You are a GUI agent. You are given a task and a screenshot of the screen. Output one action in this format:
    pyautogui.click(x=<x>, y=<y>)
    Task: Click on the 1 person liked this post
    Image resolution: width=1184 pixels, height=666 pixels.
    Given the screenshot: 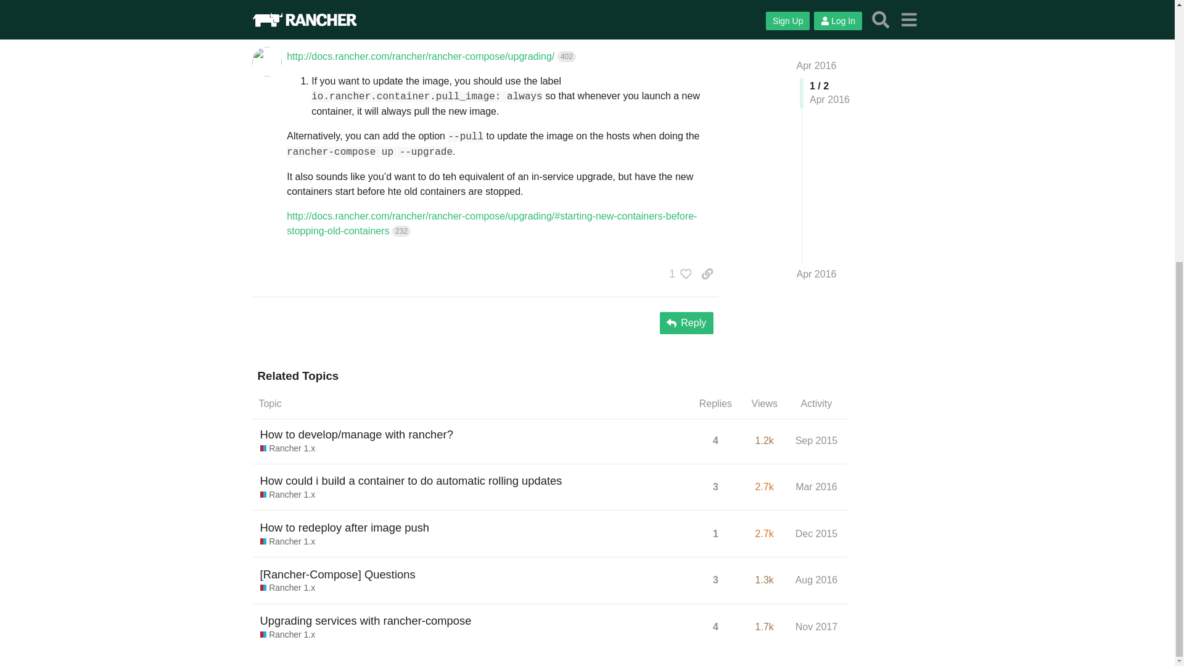 What is the action you would take?
    pyautogui.click(x=677, y=274)
    